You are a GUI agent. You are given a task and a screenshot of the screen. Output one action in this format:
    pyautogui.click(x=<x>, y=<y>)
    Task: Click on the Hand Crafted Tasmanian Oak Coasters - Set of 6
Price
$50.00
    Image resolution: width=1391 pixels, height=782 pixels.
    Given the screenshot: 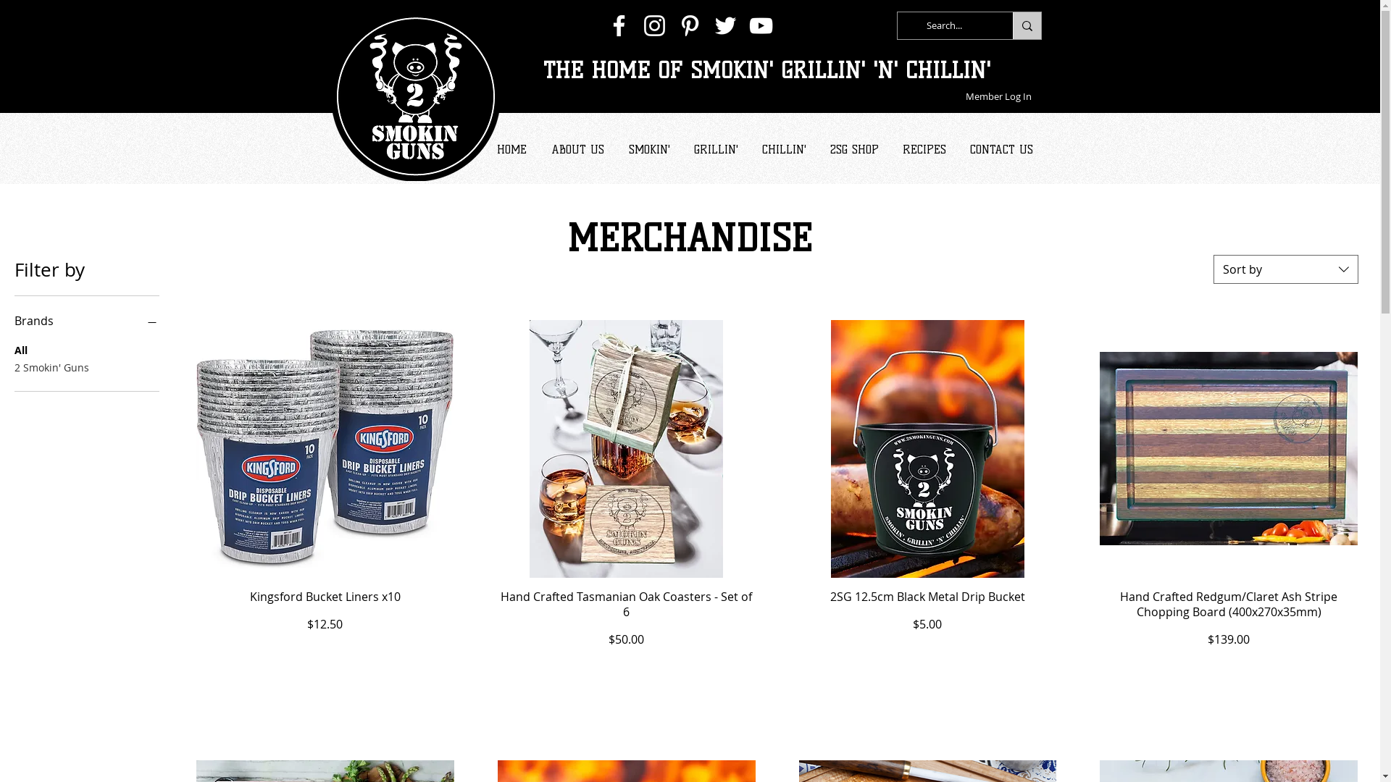 What is the action you would take?
    pyautogui.click(x=627, y=618)
    